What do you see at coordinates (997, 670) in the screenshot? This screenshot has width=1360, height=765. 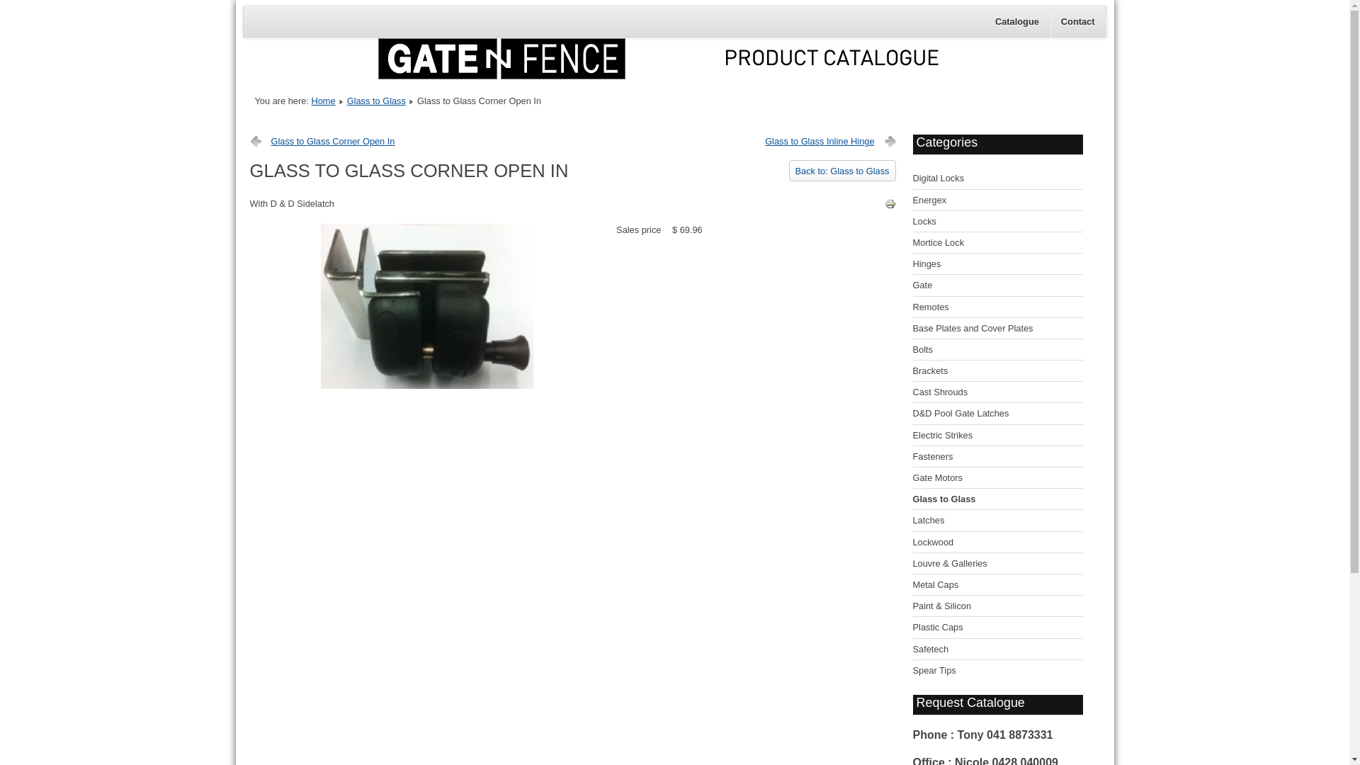 I see `Spear Tips` at bounding box center [997, 670].